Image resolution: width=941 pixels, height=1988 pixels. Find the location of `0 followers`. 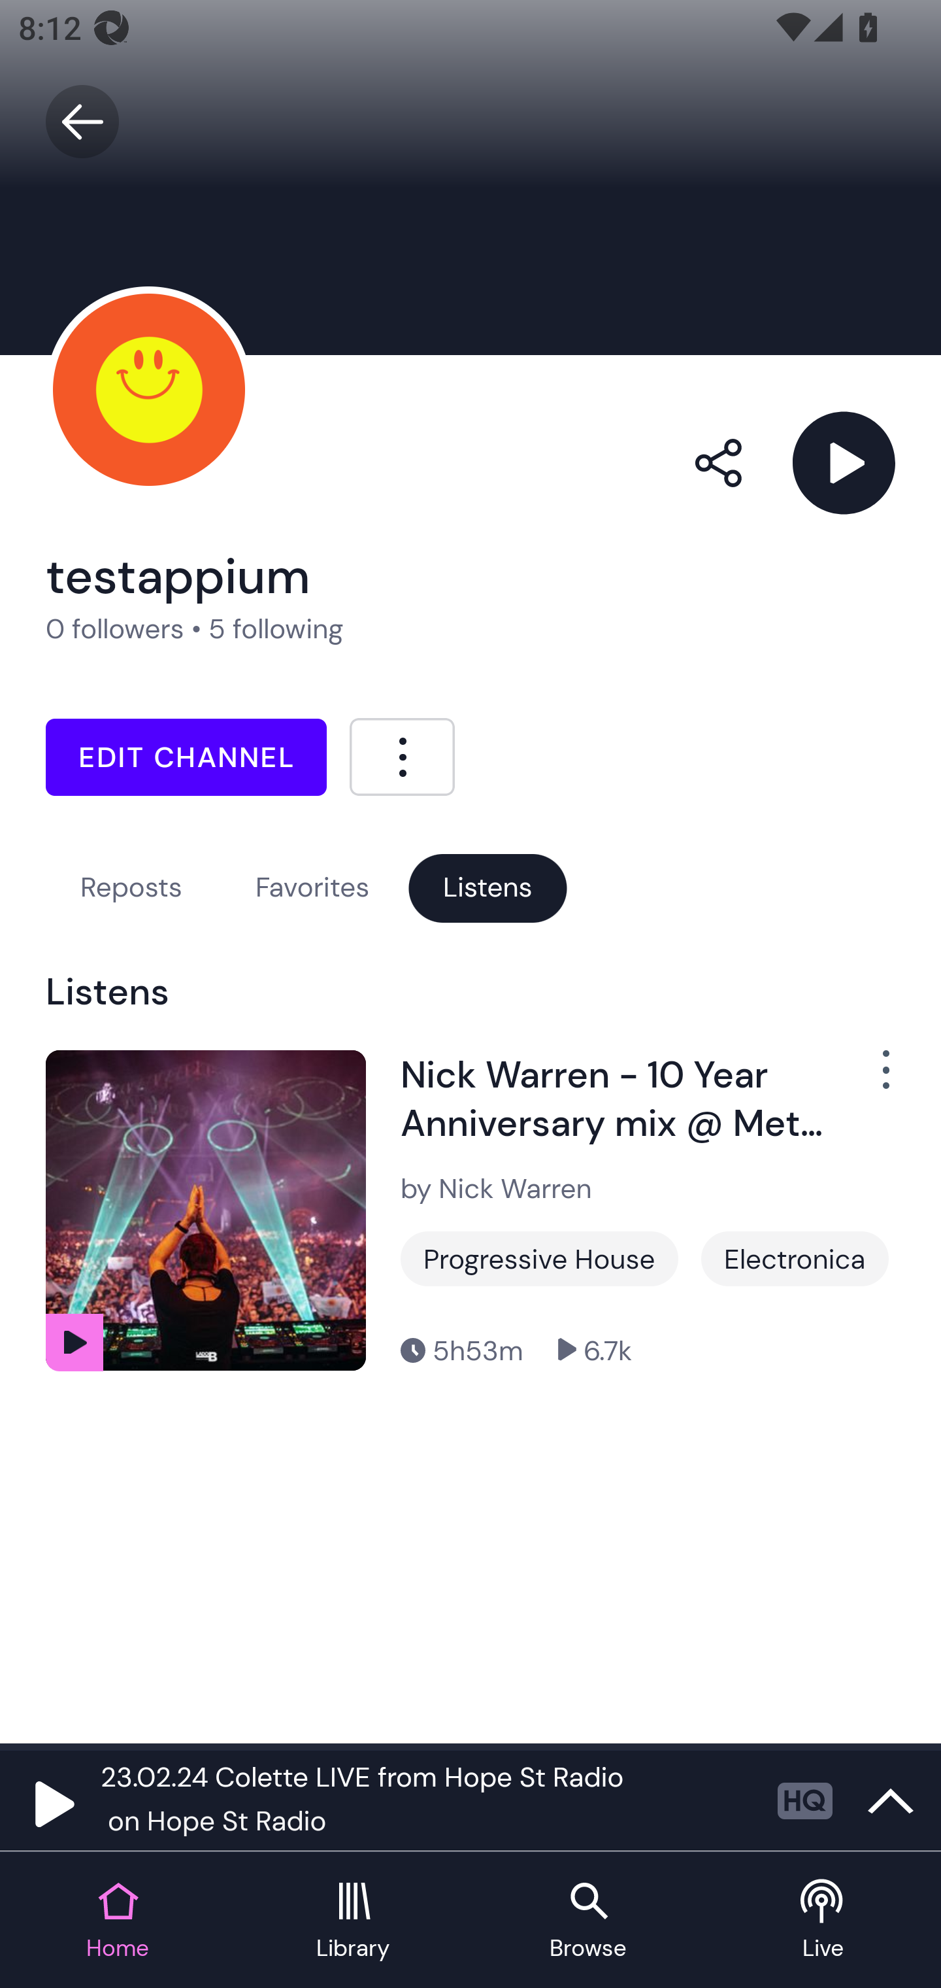

0 followers is located at coordinates (115, 629).